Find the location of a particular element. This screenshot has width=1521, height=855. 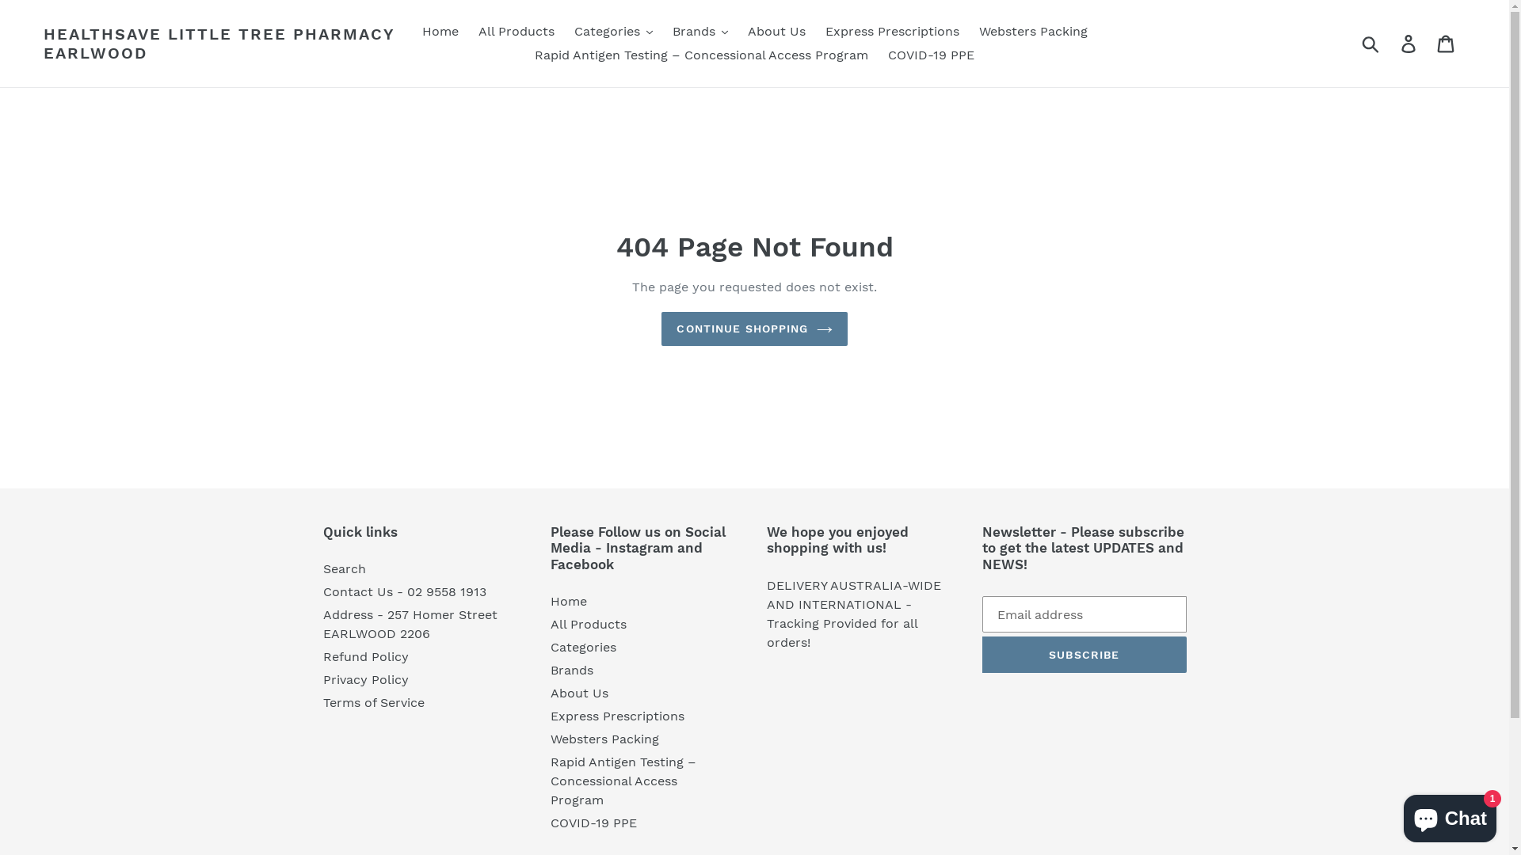

All Products is located at coordinates (517, 32).